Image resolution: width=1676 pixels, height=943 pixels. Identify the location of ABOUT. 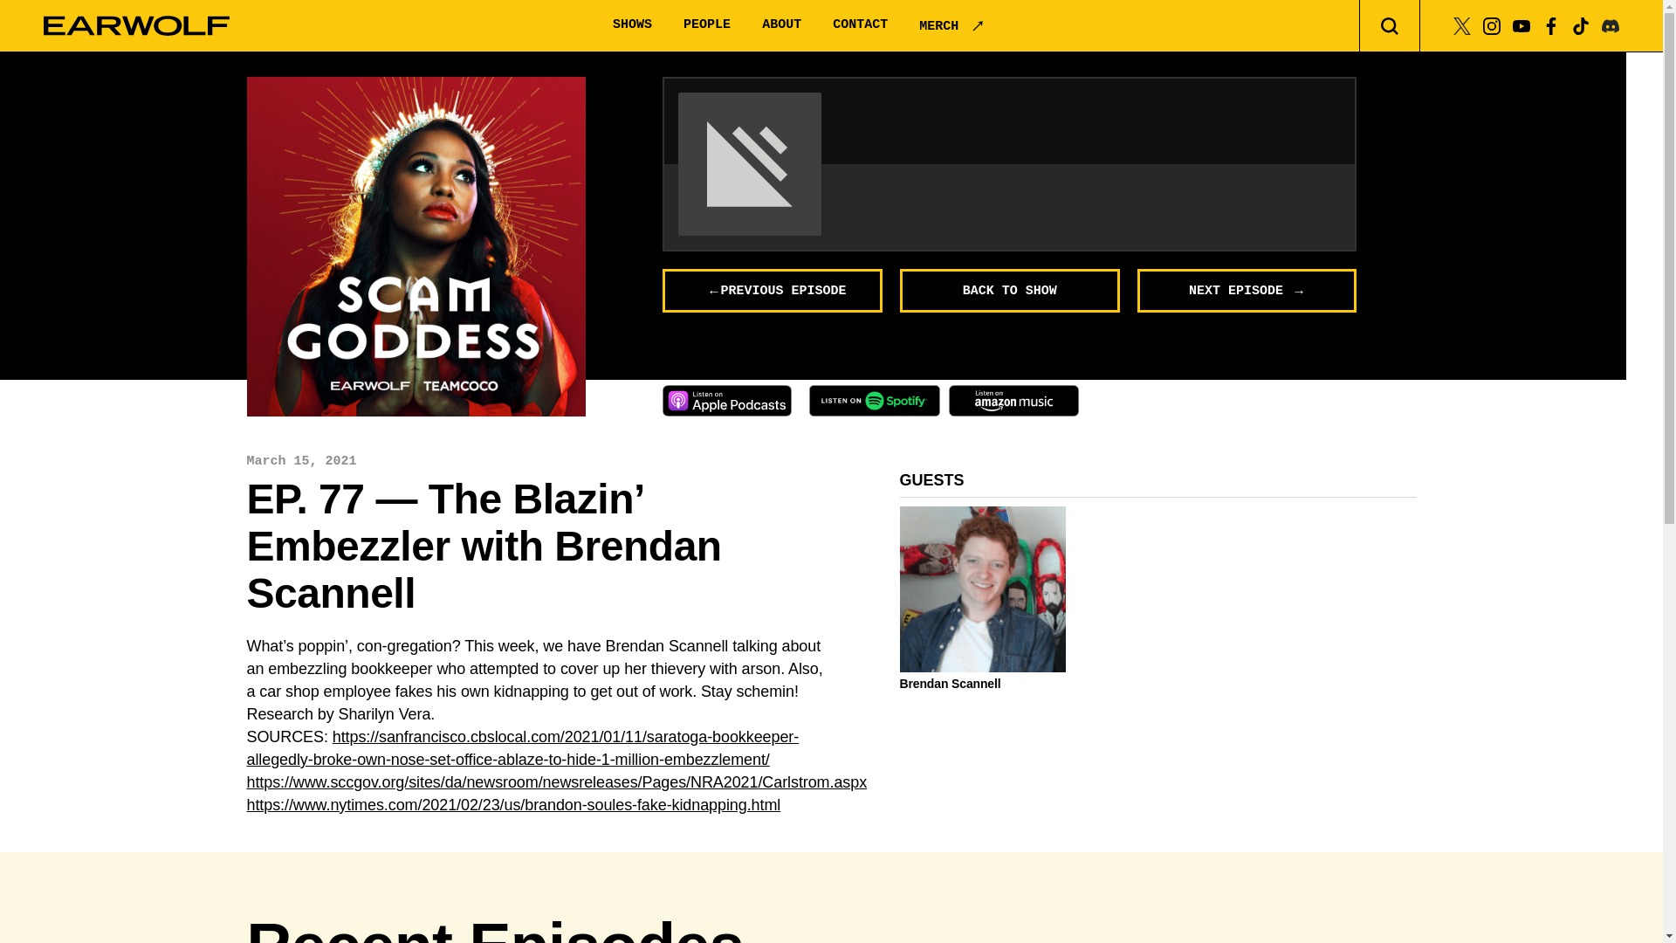
(781, 24).